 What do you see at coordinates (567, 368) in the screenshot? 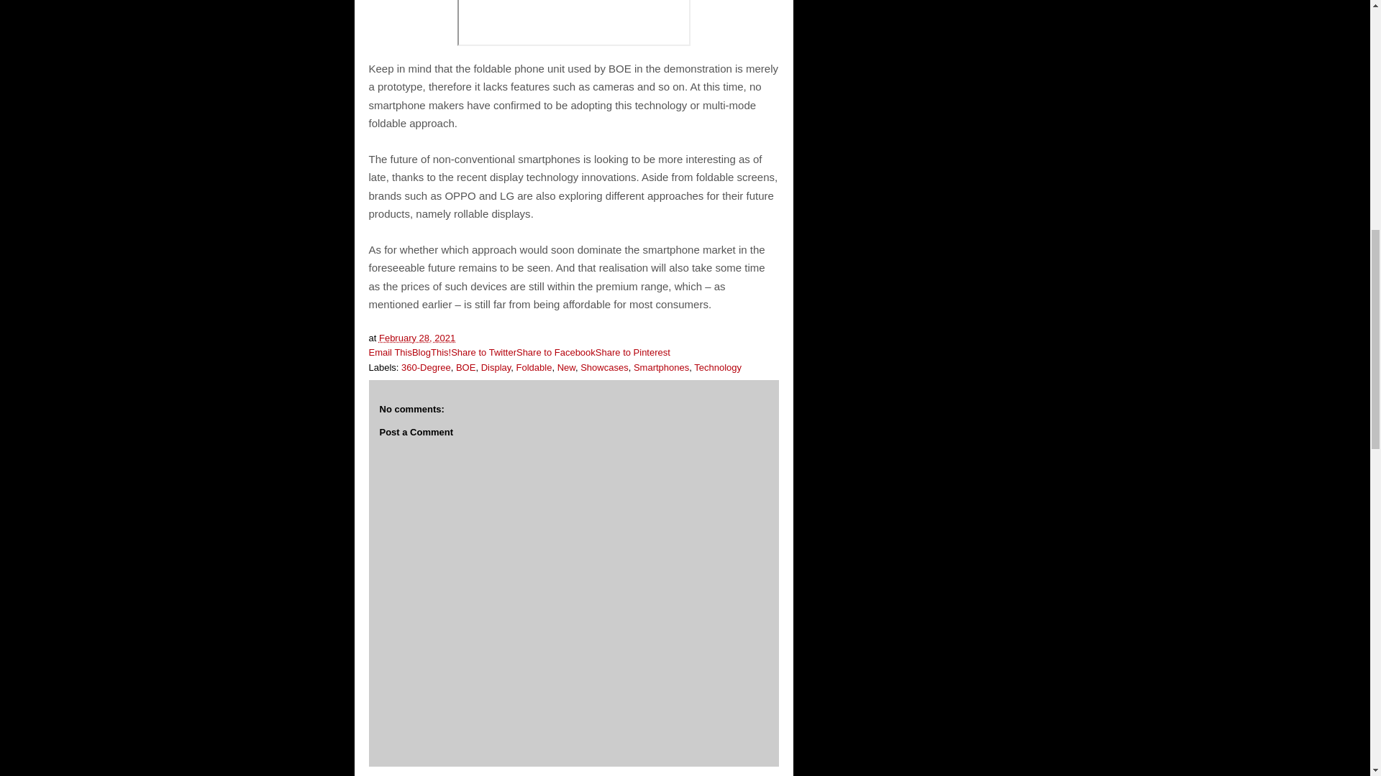
I see `New` at bounding box center [567, 368].